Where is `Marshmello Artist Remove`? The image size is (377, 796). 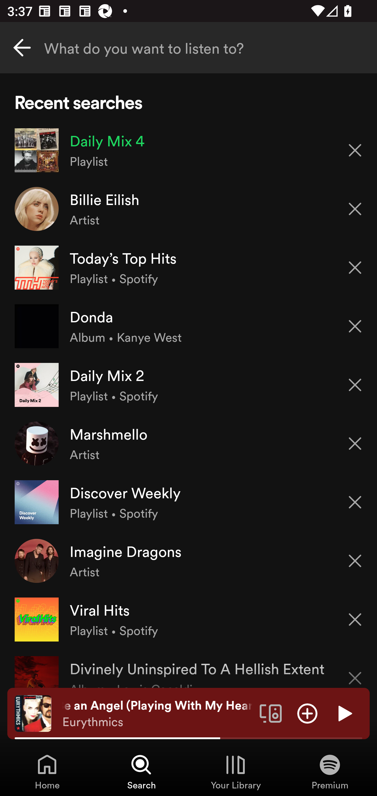 Marshmello Artist Remove is located at coordinates (188, 443).